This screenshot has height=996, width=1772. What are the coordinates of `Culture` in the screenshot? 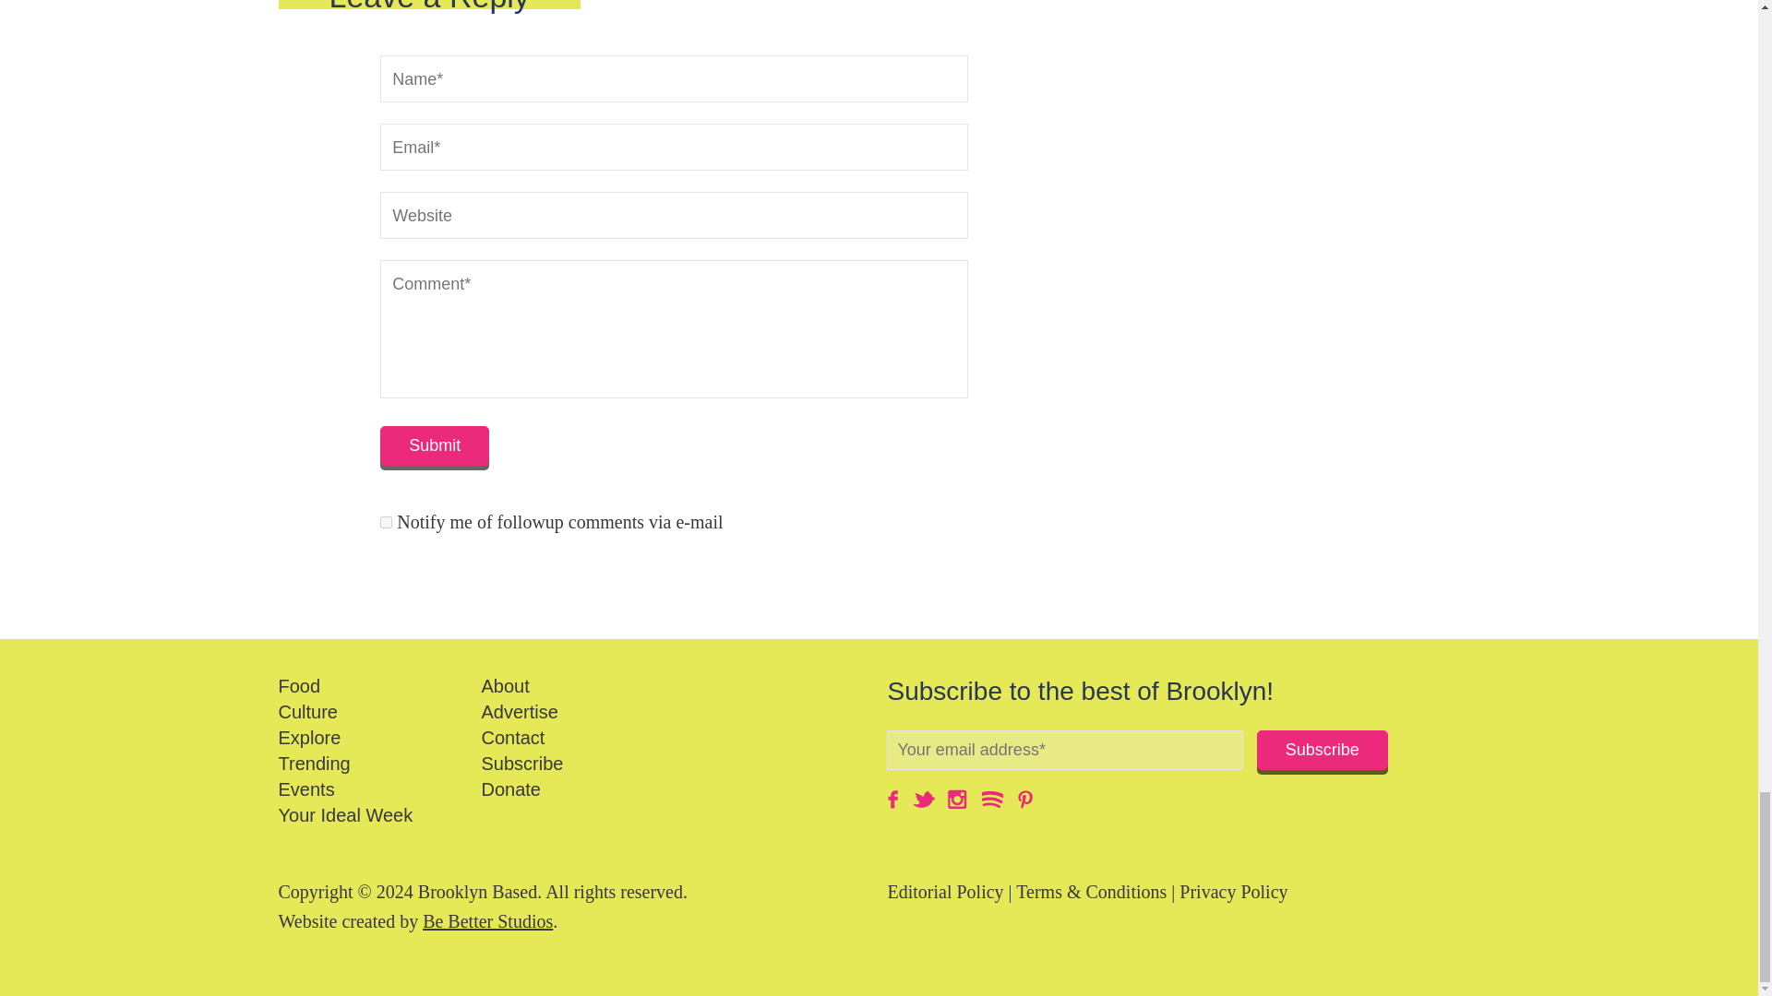 It's located at (308, 712).